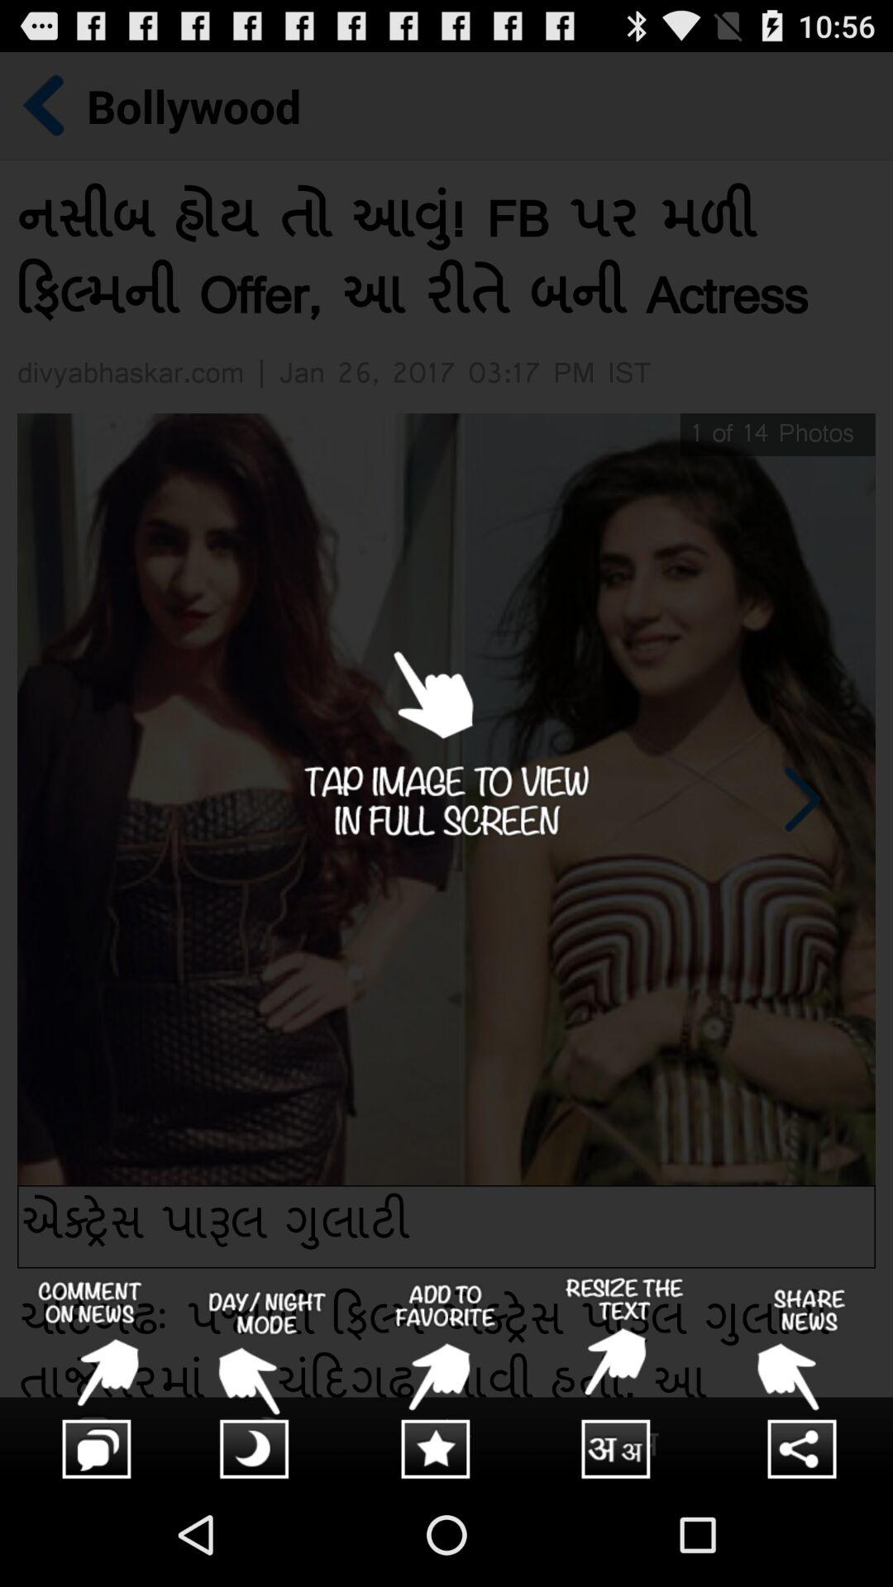 This screenshot has width=893, height=1587. Describe the element at coordinates (625, 1380) in the screenshot. I see `right down option` at that location.